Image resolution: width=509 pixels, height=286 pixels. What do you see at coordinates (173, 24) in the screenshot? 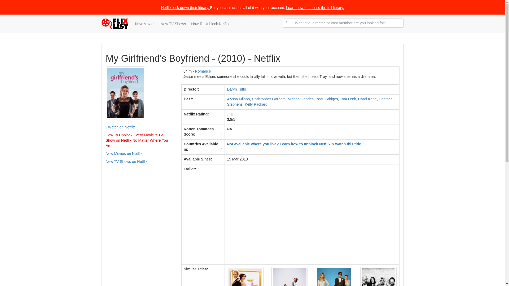
I see `New TV Shows` at bounding box center [173, 24].